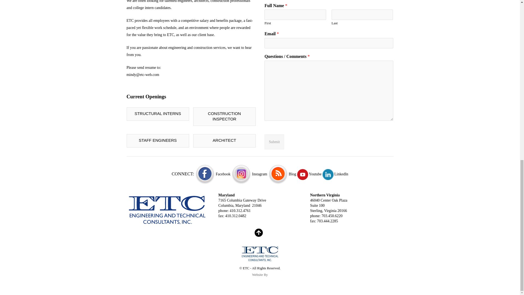  Describe the element at coordinates (309, 174) in the screenshot. I see `Youtube Channel` at that location.